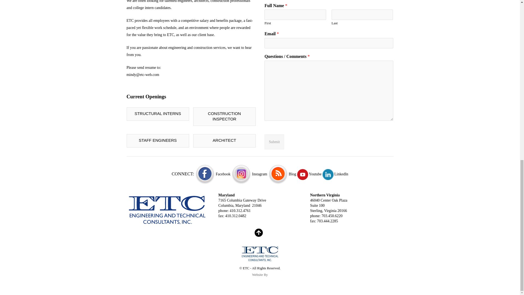  Describe the element at coordinates (309, 174) in the screenshot. I see `Youtube Channel` at that location.